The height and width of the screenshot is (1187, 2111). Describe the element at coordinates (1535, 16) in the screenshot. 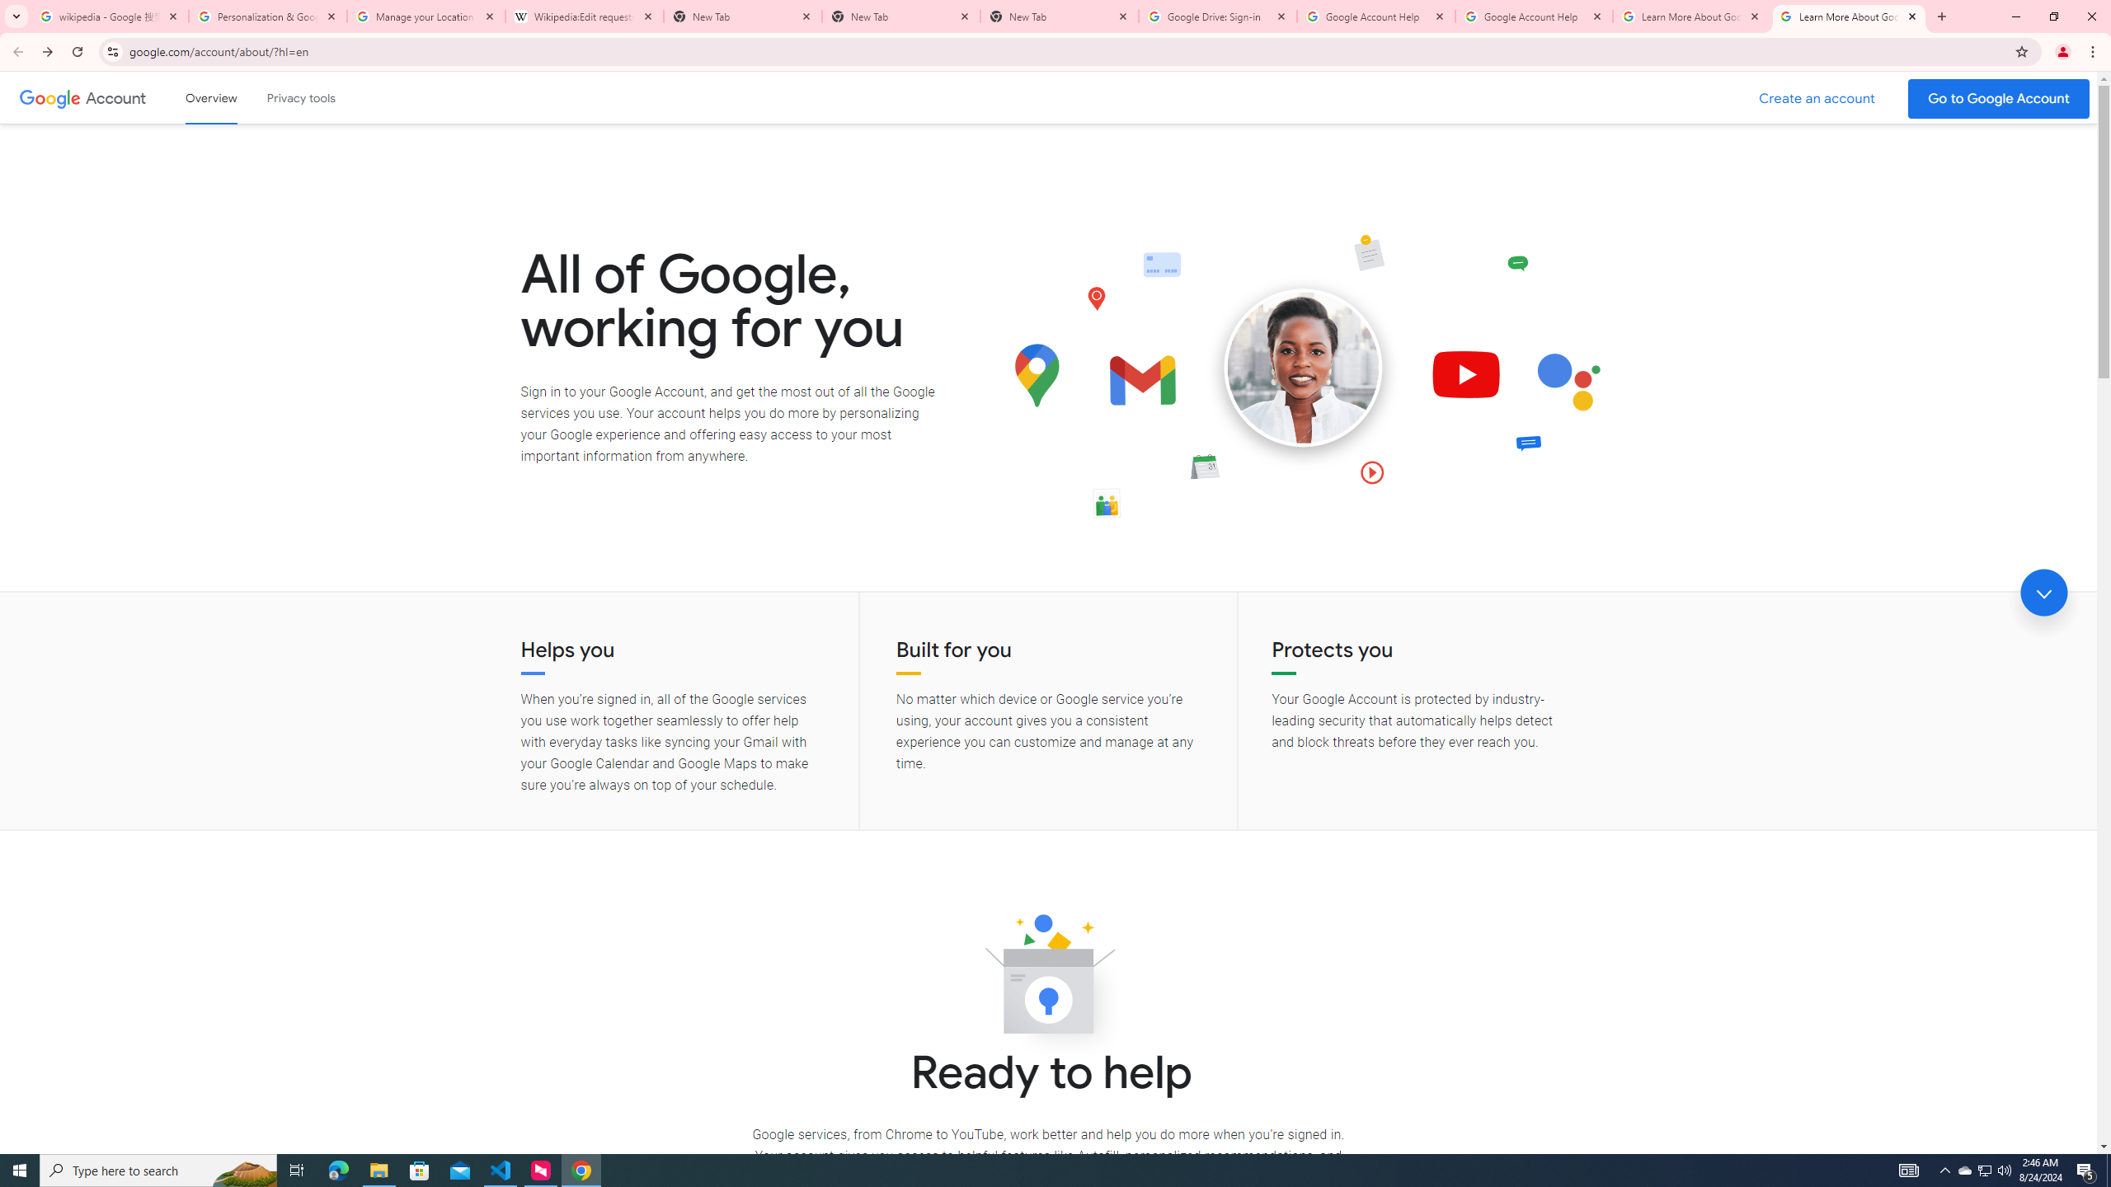

I see `Google Account Help` at that location.